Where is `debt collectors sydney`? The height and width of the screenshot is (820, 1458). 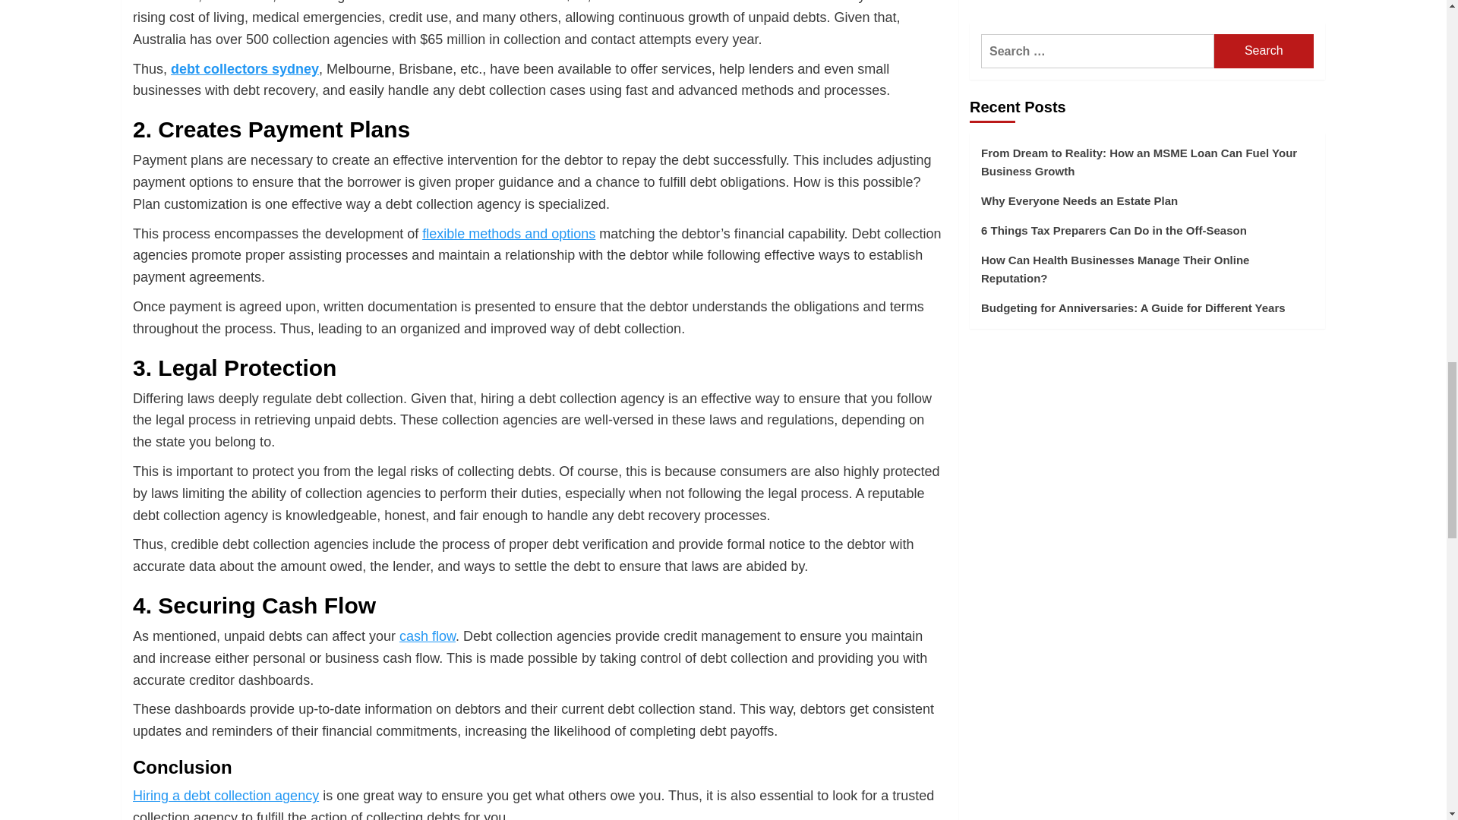
debt collectors sydney is located at coordinates (245, 69).